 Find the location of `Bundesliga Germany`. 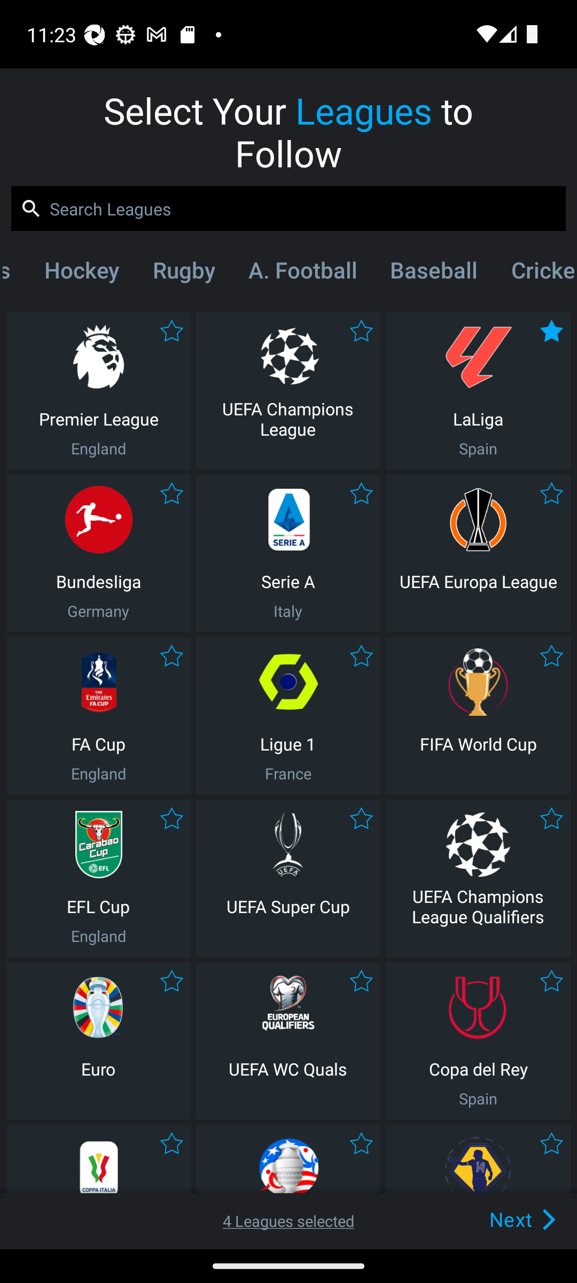

Bundesliga Germany is located at coordinates (98, 553).